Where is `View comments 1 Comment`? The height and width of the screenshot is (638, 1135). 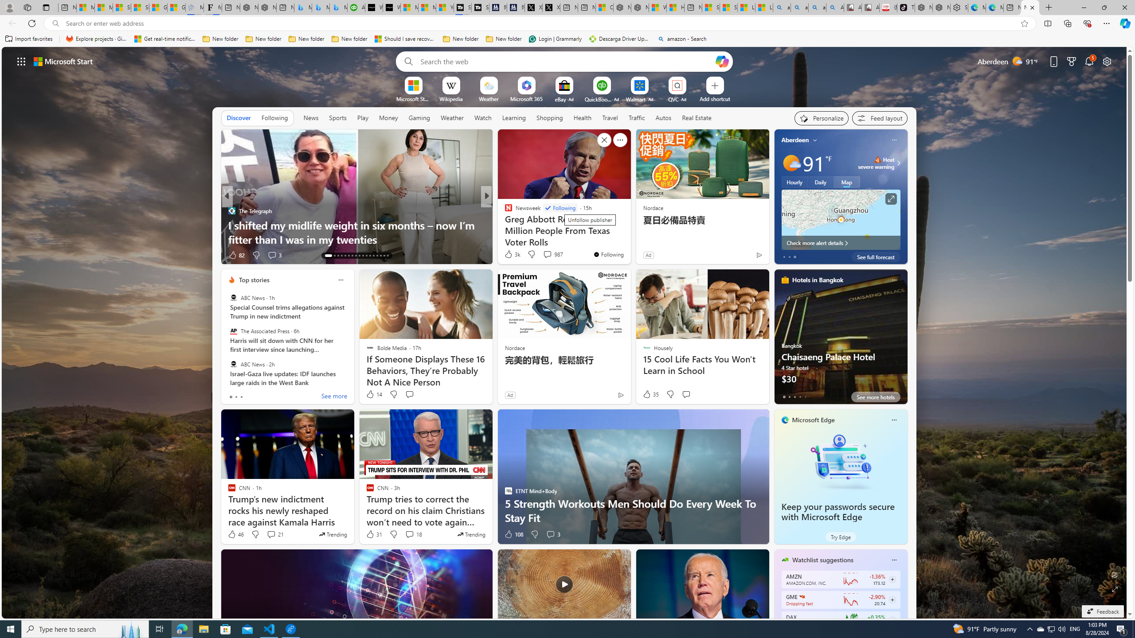
View comments 1 Comment is located at coordinates (547, 255).